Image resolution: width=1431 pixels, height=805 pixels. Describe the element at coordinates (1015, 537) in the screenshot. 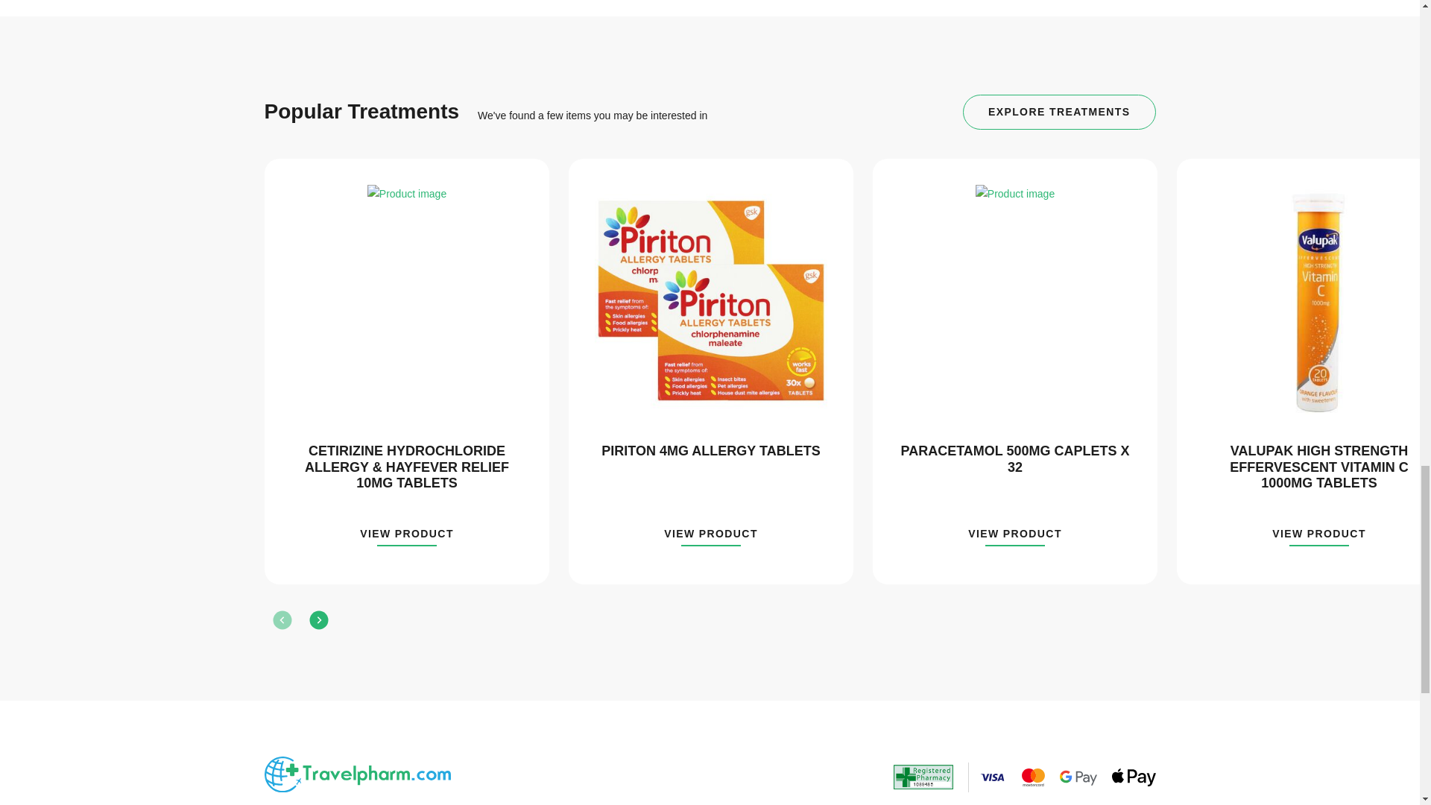

I see `View product` at that location.